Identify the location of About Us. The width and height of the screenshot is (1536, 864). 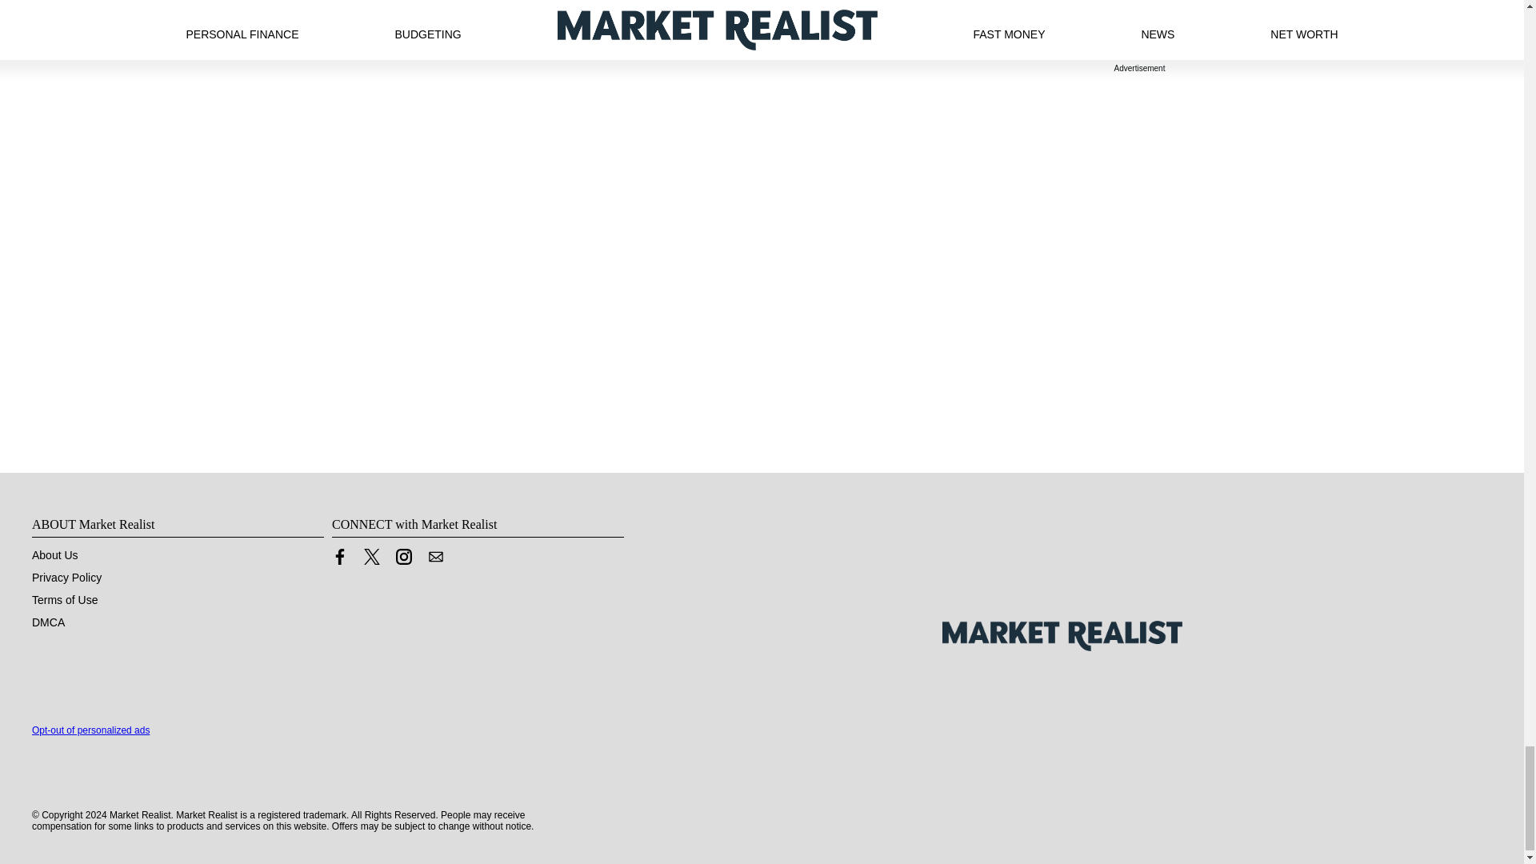
(54, 555).